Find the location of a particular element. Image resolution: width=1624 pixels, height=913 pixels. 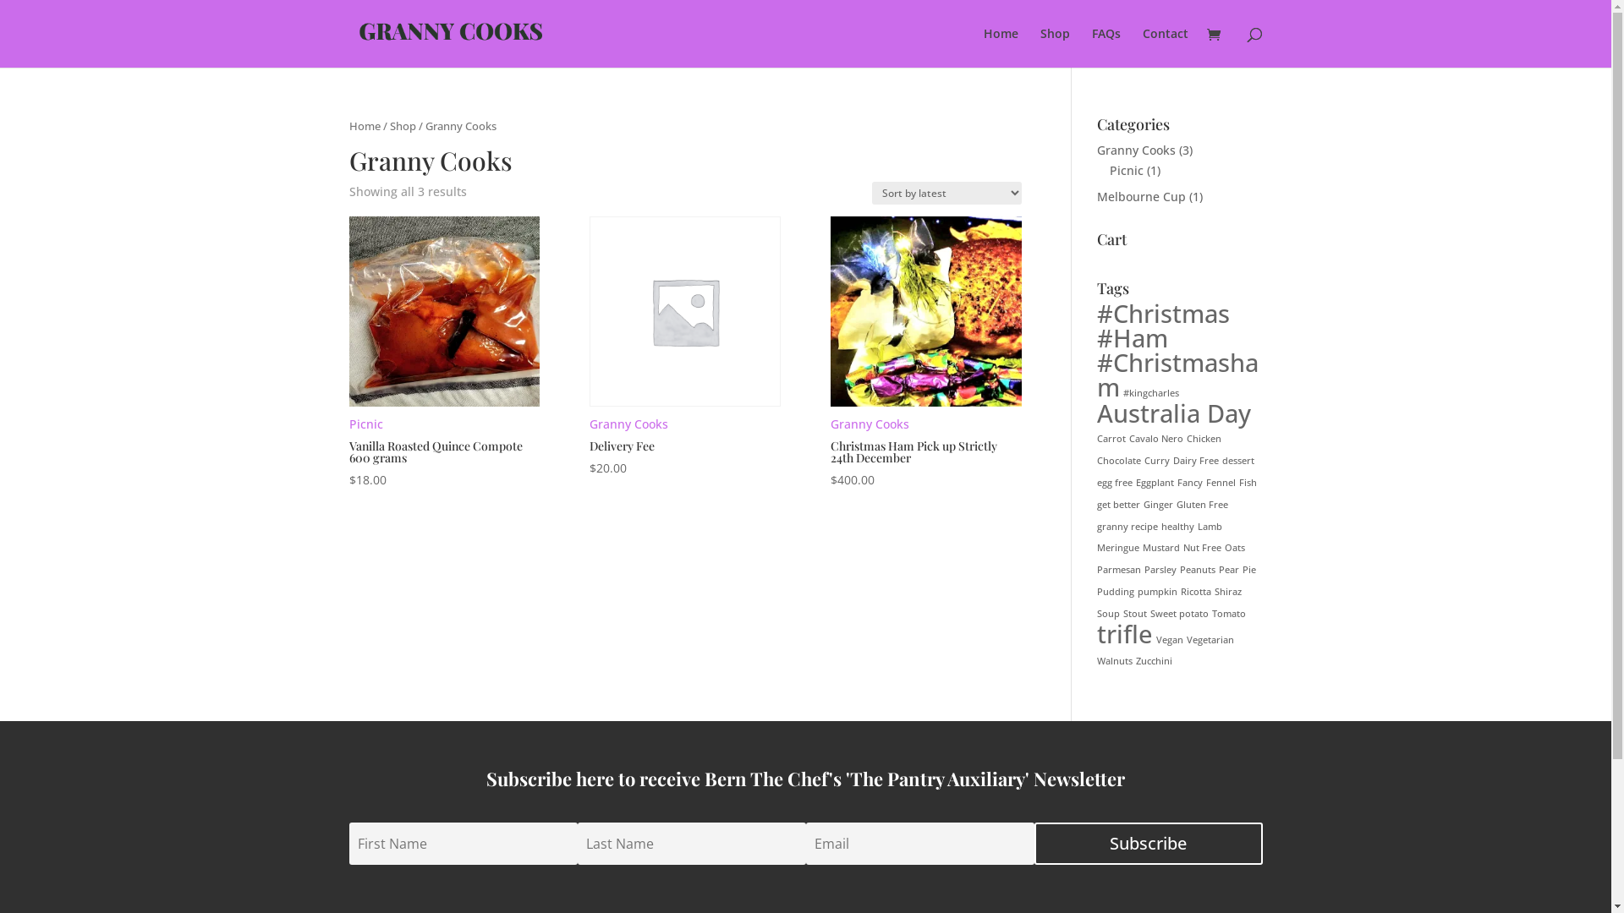

Melbourne Cup is located at coordinates (1142, 196).